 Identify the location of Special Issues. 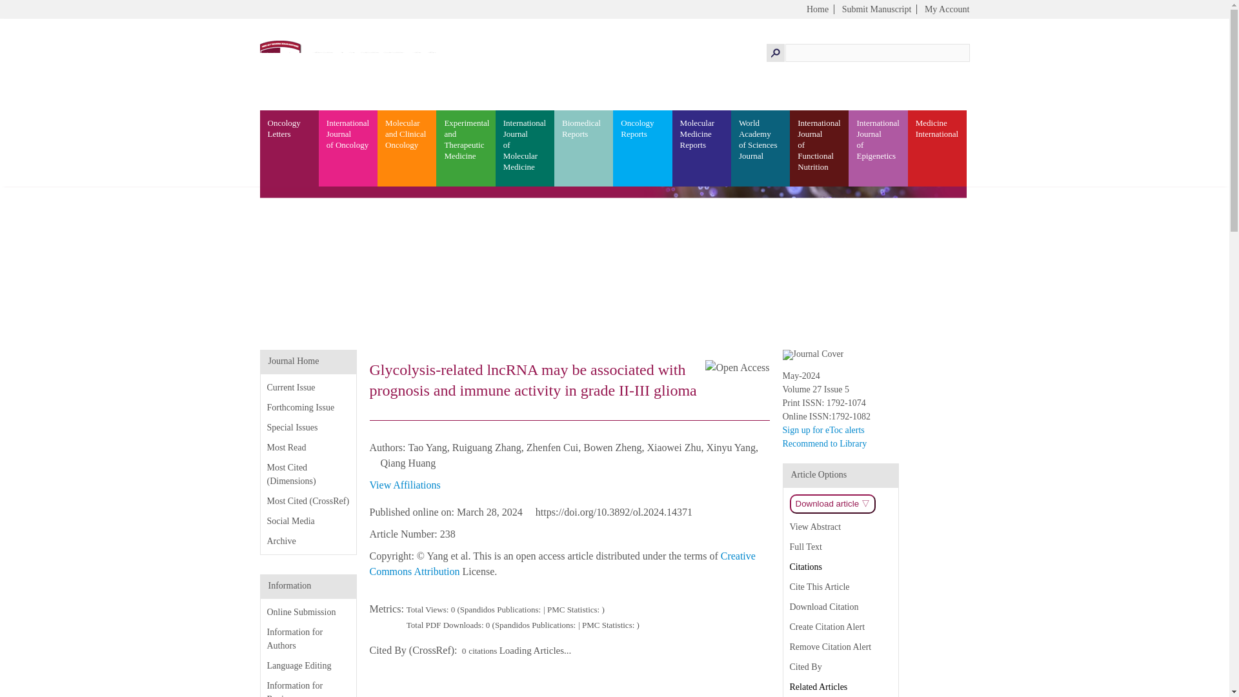
(293, 427).